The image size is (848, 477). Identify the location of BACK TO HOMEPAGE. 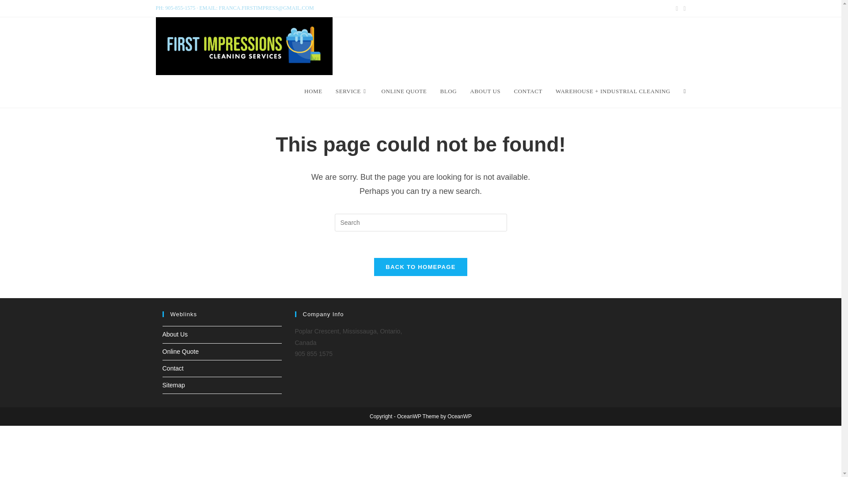
(420, 267).